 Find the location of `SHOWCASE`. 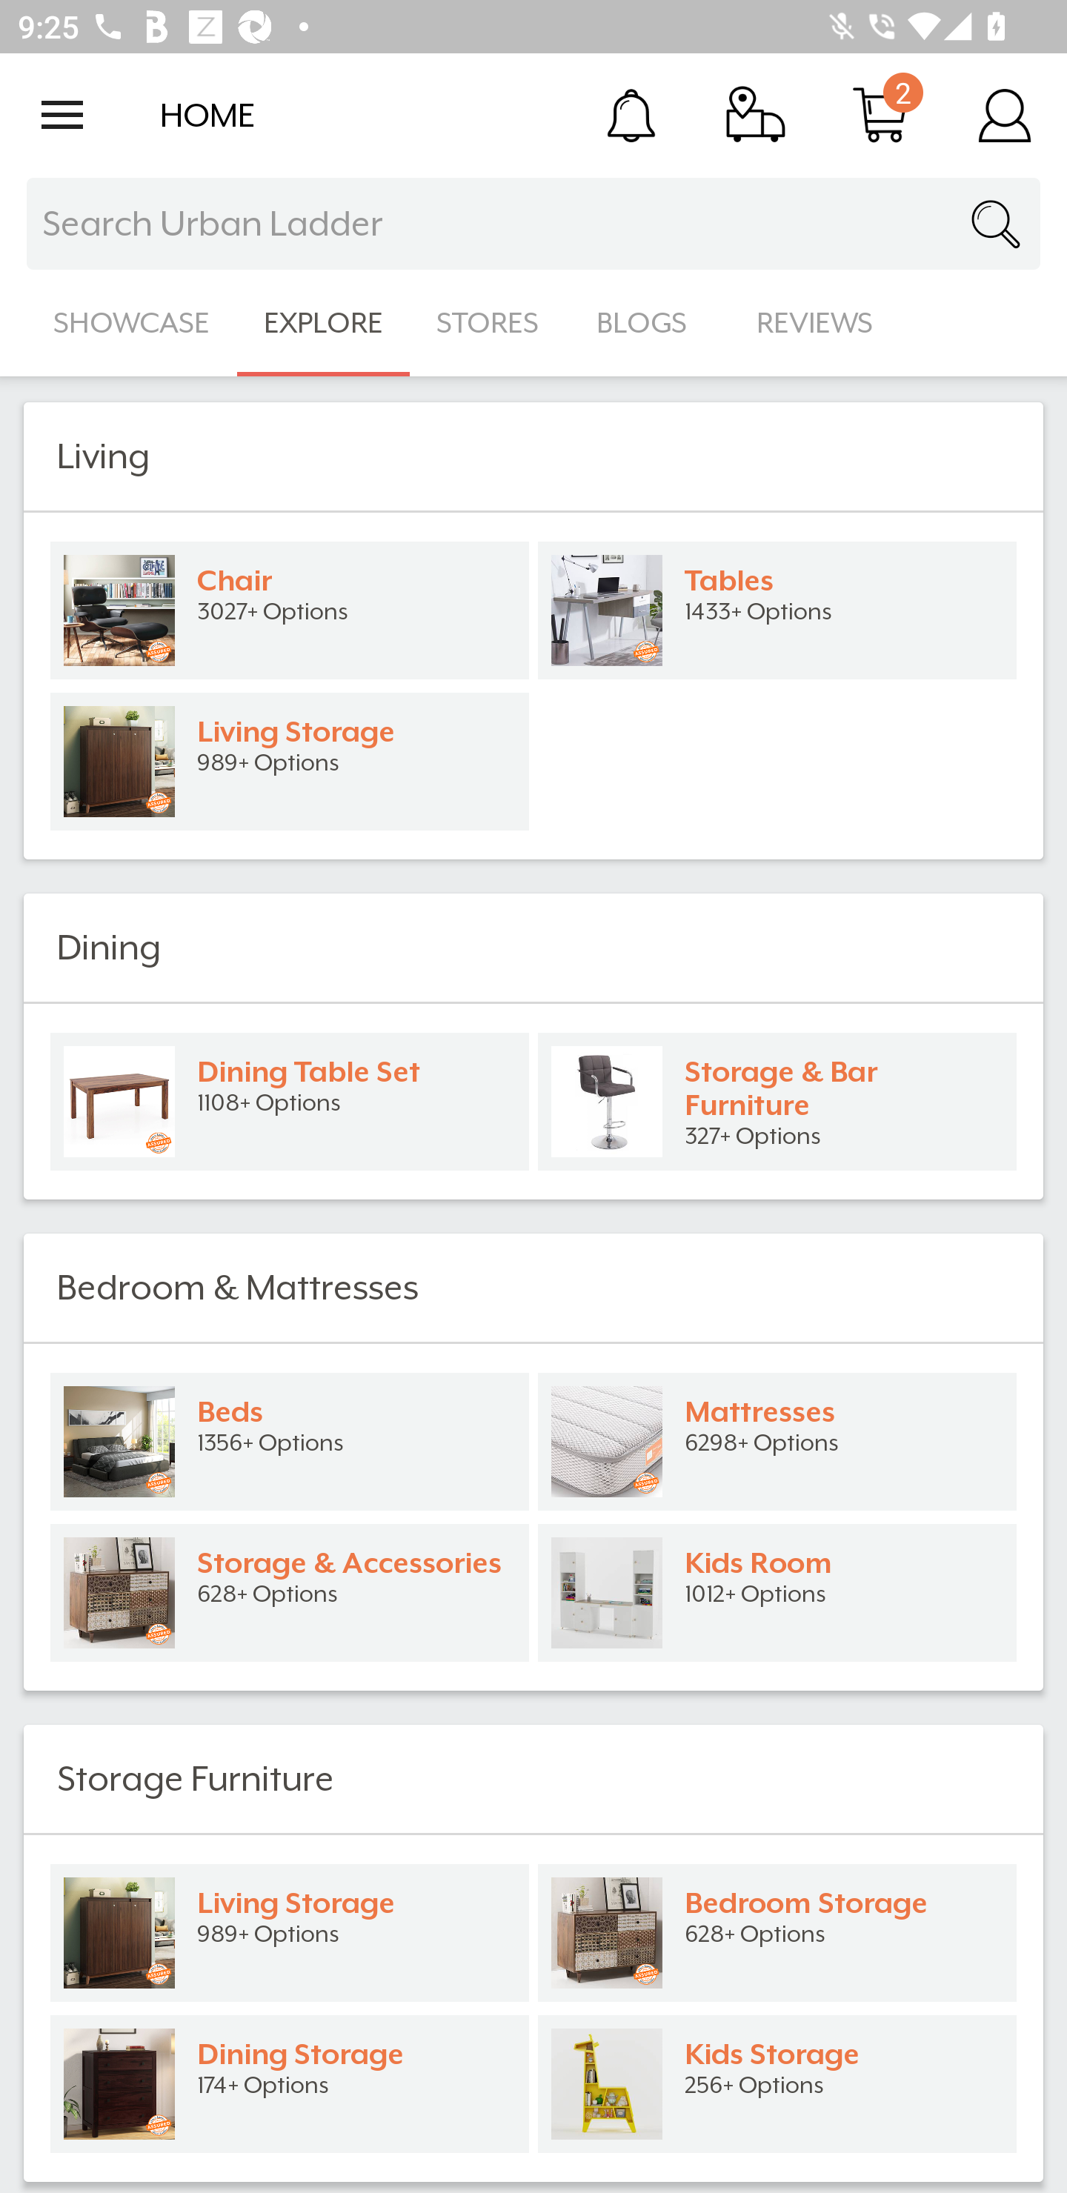

SHOWCASE is located at coordinates (132, 323).